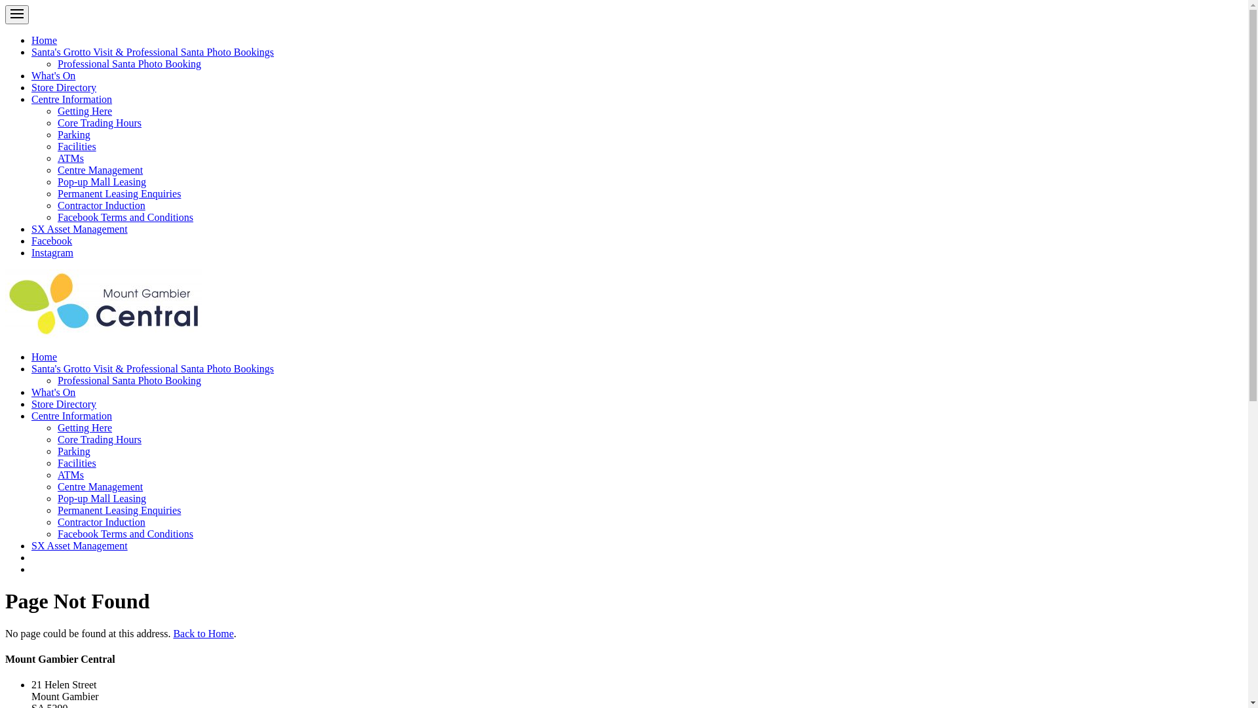 This screenshot has height=708, width=1258. Describe the element at coordinates (45, 41) in the screenshot. I see `Home` at that location.